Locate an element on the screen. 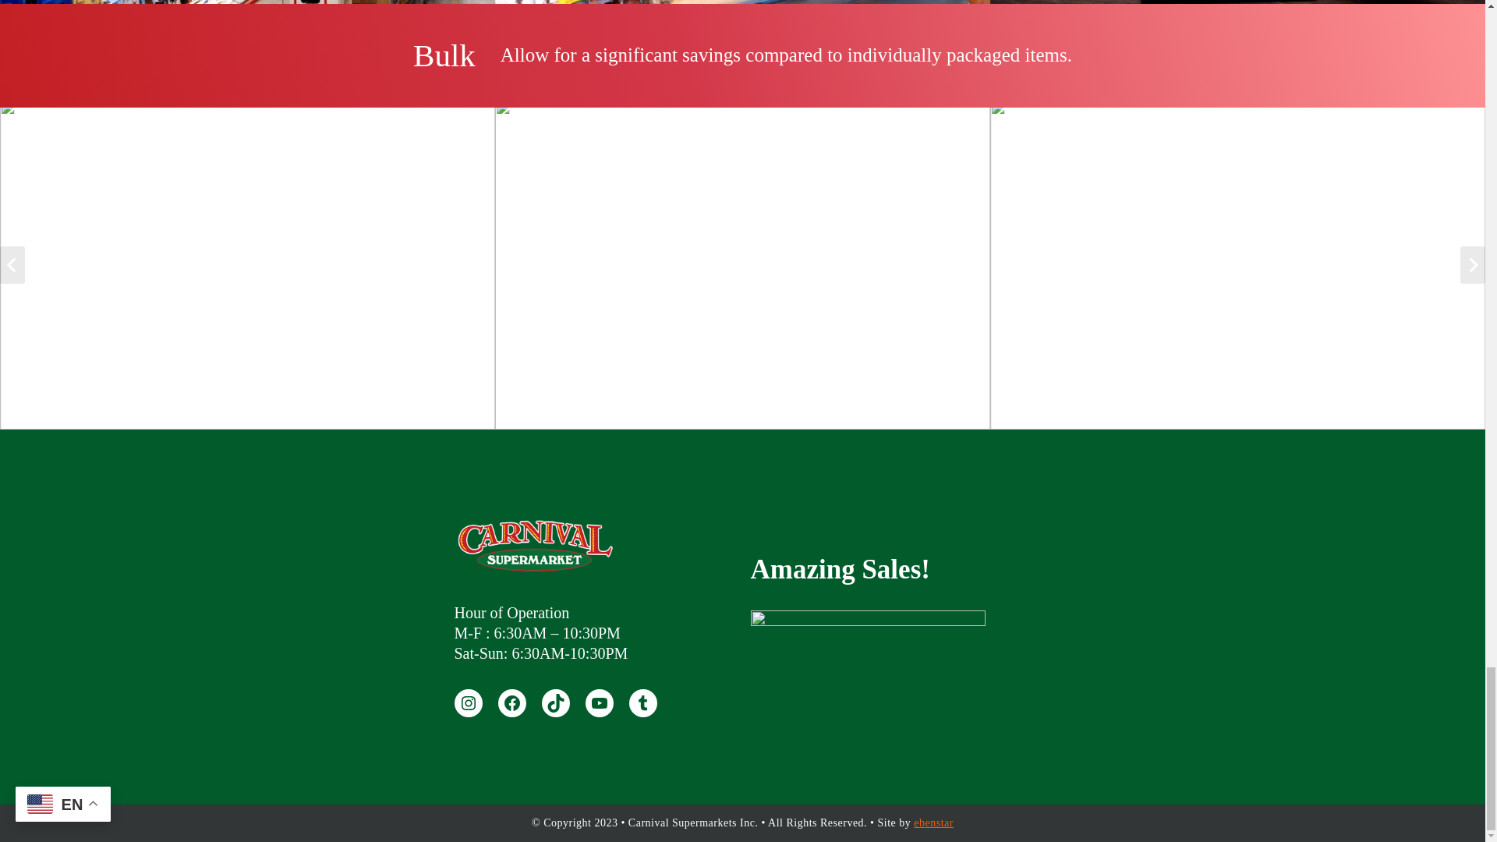 The height and width of the screenshot is (842, 1497). Facebook is located at coordinates (511, 703).